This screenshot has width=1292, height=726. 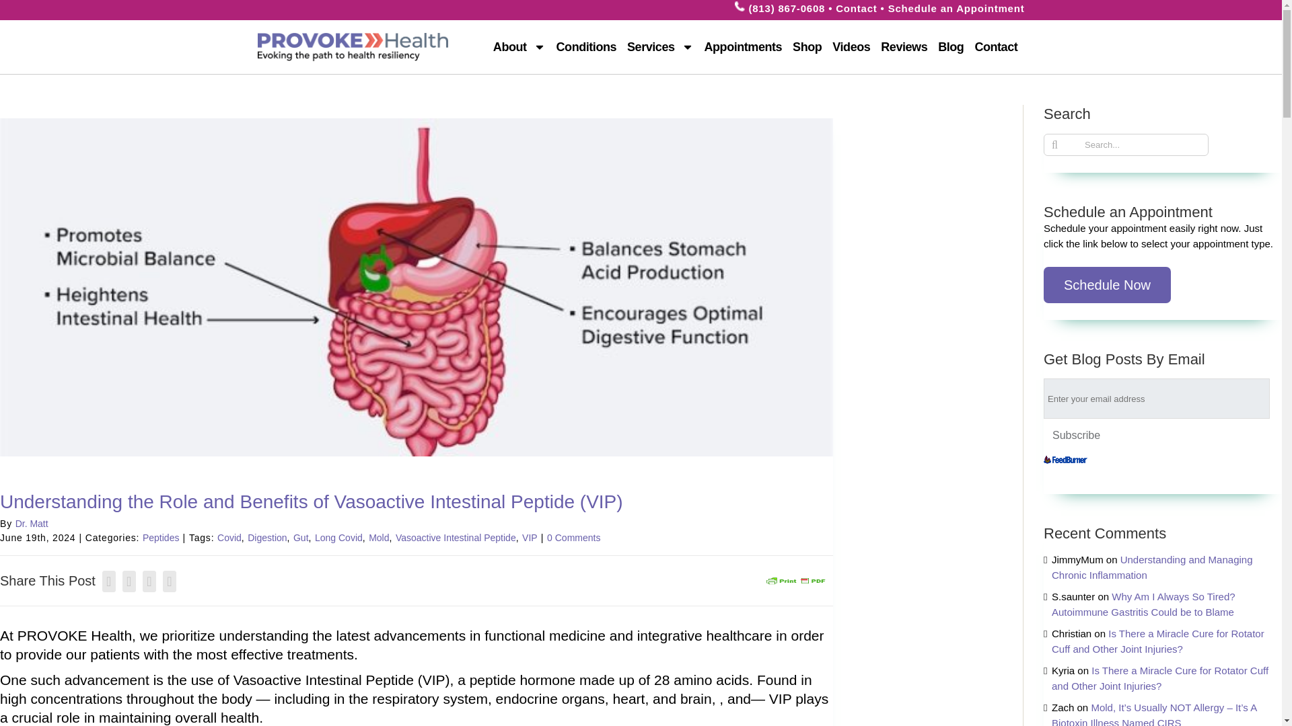 I want to click on Contact, so click(x=856, y=8).